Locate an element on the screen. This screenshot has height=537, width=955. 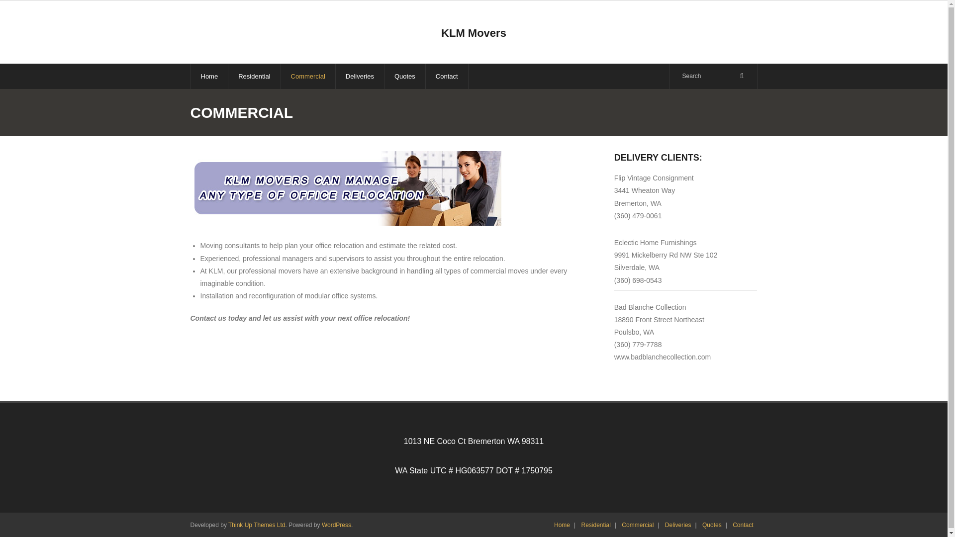
Residential is located at coordinates (254, 77).